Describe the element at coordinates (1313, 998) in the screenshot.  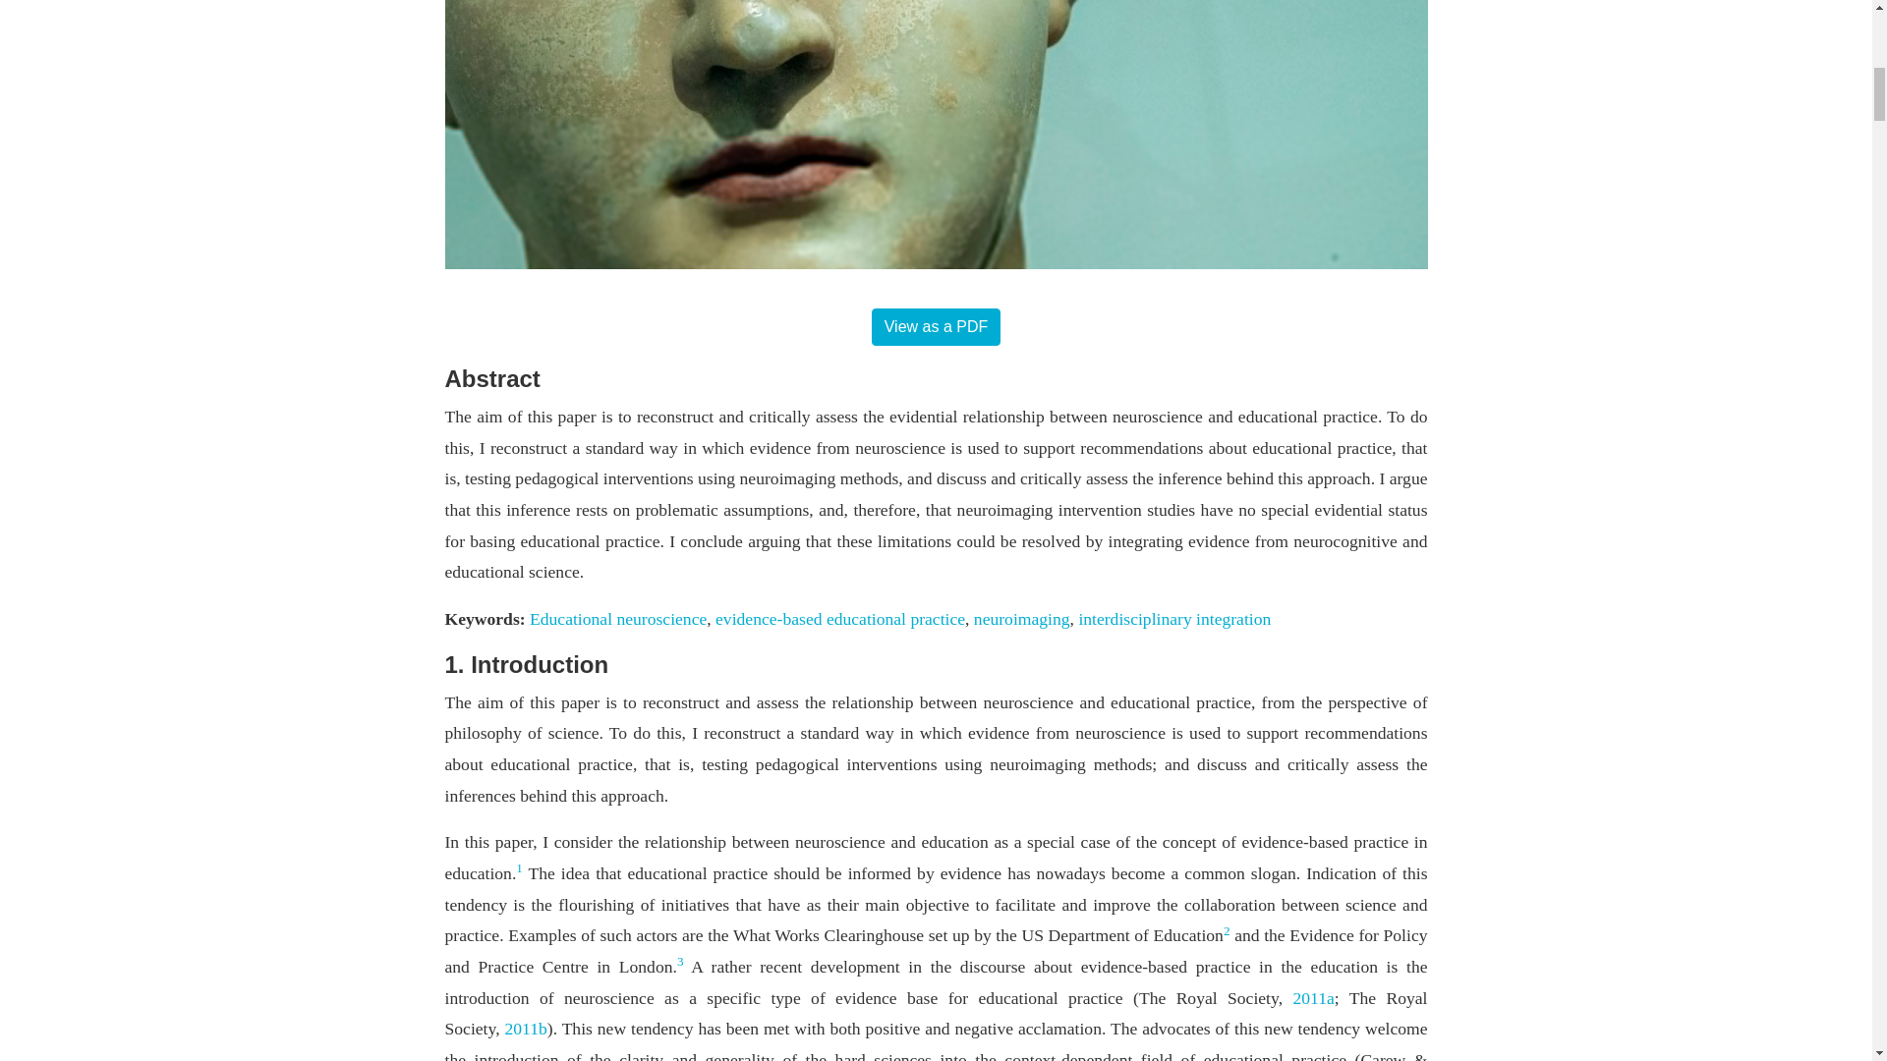
I see `2011a` at that location.